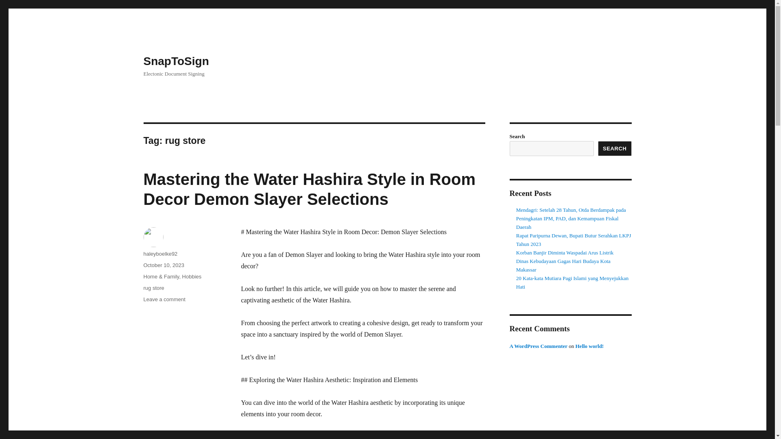 The width and height of the screenshot is (781, 439). Describe the element at coordinates (574, 240) in the screenshot. I see `Rapat Paripurna Dewan, Bupati Butur Serahkan LKPJ Tahun 2023` at that location.